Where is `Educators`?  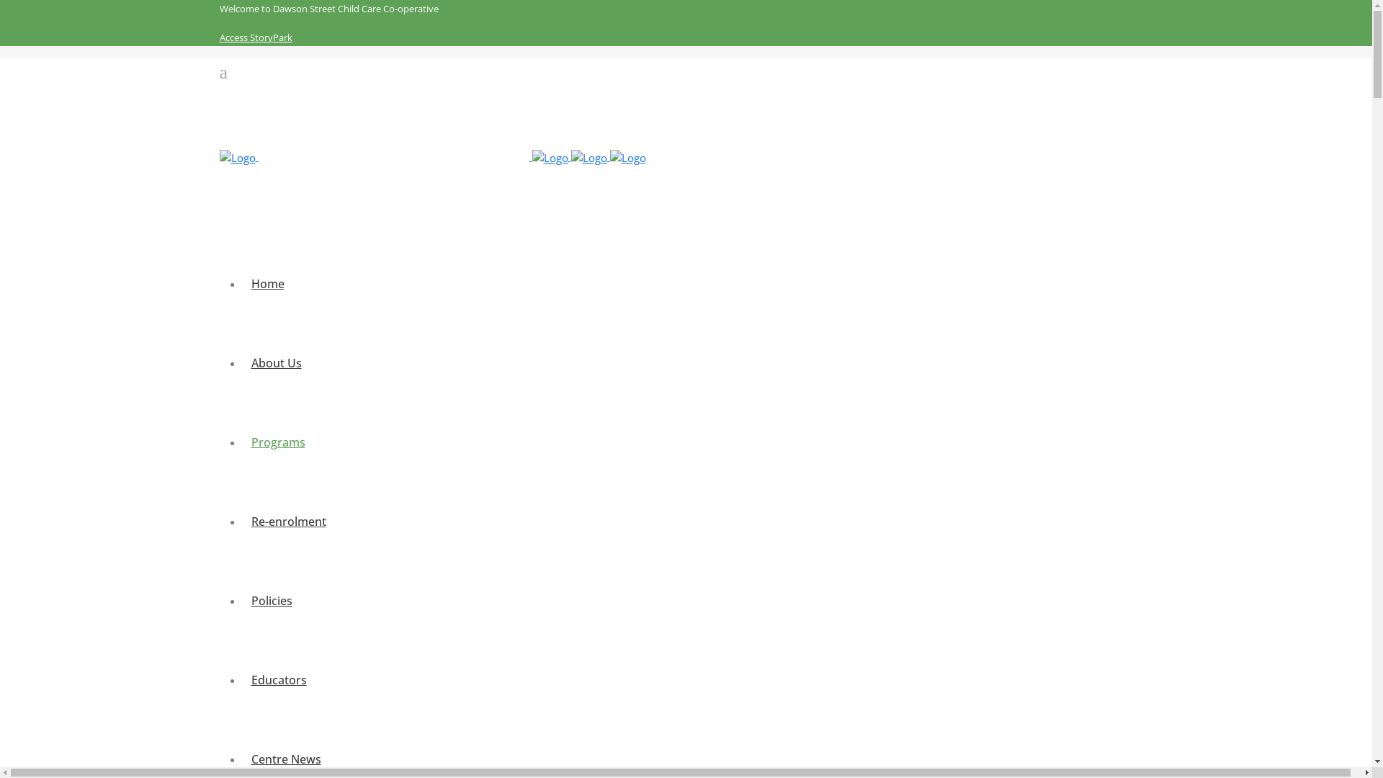 Educators is located at coordinates (278, 680).